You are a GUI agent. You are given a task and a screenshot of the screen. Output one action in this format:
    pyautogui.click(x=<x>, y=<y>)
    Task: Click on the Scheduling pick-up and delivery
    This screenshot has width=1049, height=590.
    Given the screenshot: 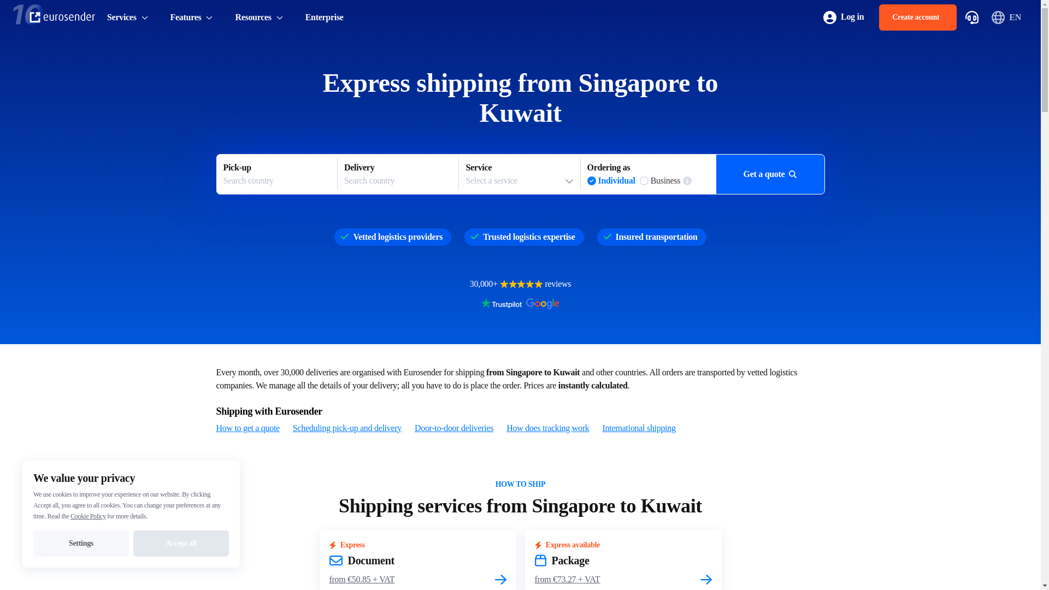 What is the action you would take?
    pyautogui.click(x=347, y=428)
    